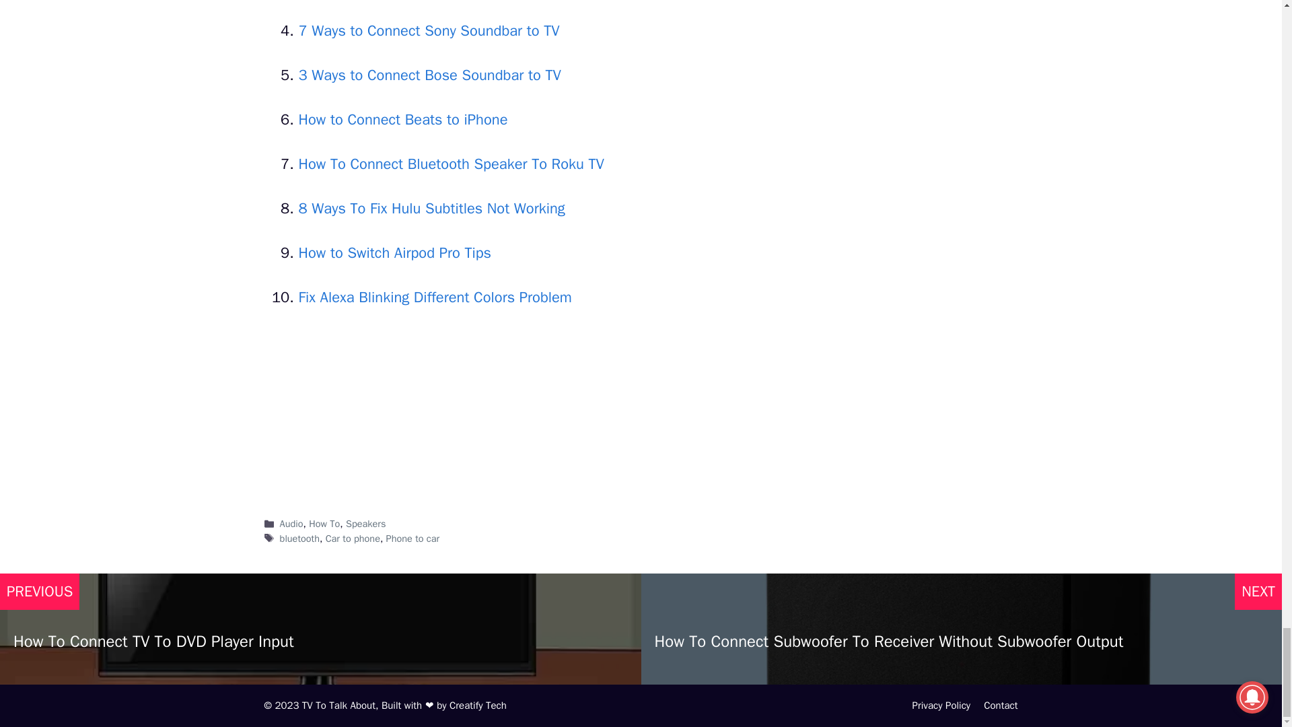 The height and width of the screenshot is (727, 1292). What do you see at coordinates (324, 524) in the screenshot?
I see `How To` at bounding box center [324, 524].